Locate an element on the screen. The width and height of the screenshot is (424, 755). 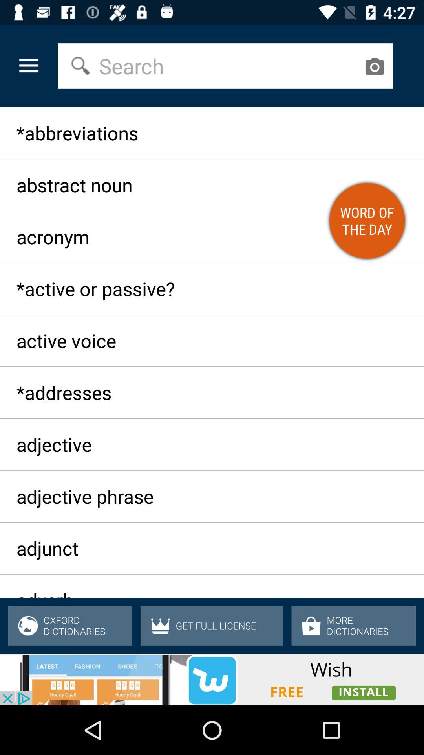
add banner is located at coordinates (212, 679).